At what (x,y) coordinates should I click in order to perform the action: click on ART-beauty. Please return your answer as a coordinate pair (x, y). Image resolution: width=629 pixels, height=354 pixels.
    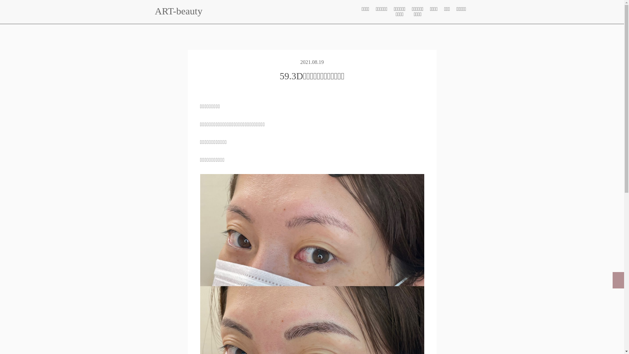
    Looking at the image, I should click on (178, 11).